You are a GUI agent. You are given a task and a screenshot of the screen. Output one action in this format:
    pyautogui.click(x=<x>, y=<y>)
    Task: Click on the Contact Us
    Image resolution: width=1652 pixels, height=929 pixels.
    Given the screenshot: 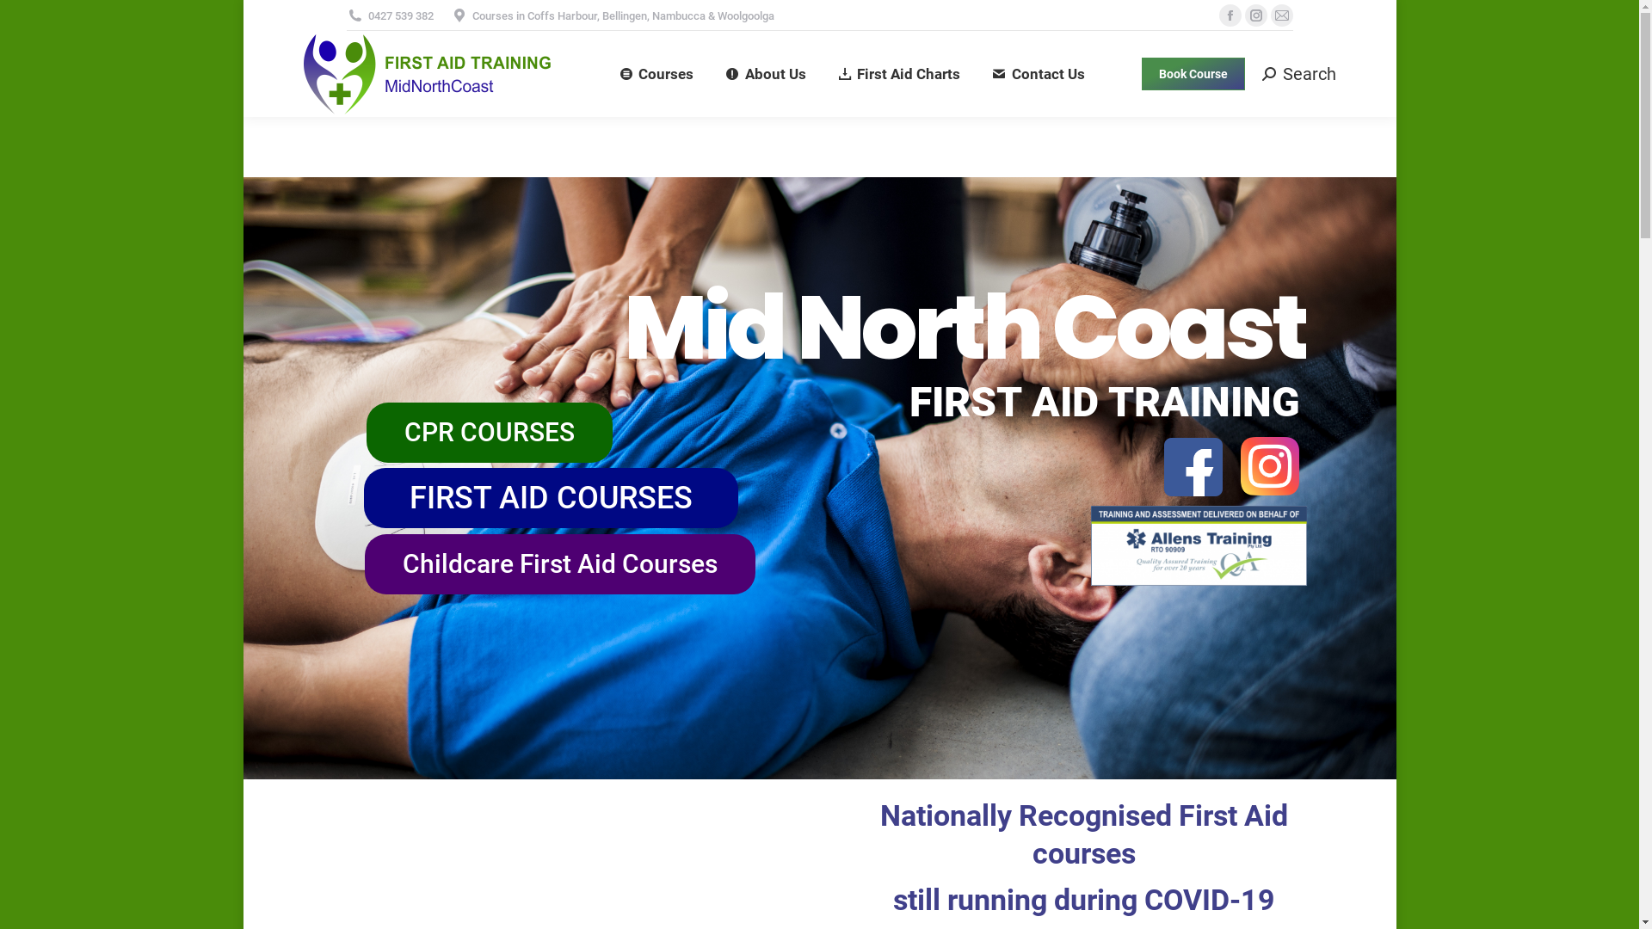 What is the action you would take?
    pyautogui.click(x=1038, y=74)
    